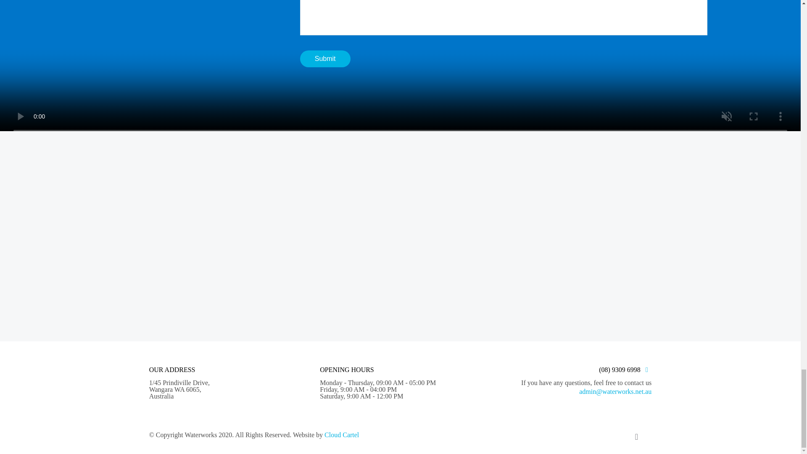 Image resolution: width=807 pixels, height=454 pixels. Describe the element at coordinates (341, 435) in the screenshot. I see `Cloud Cartel` at that location.